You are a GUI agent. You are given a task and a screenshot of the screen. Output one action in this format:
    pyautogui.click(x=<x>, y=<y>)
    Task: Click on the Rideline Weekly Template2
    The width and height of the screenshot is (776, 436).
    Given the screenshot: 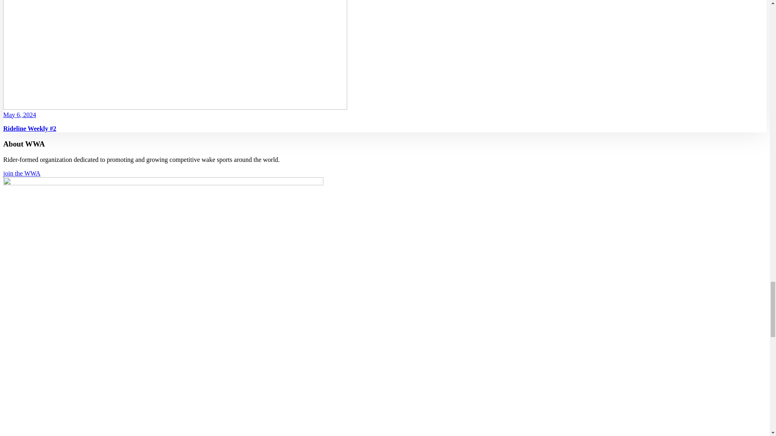 What is the action you would take?
    pyautogui.click(x=175, y=55)
    